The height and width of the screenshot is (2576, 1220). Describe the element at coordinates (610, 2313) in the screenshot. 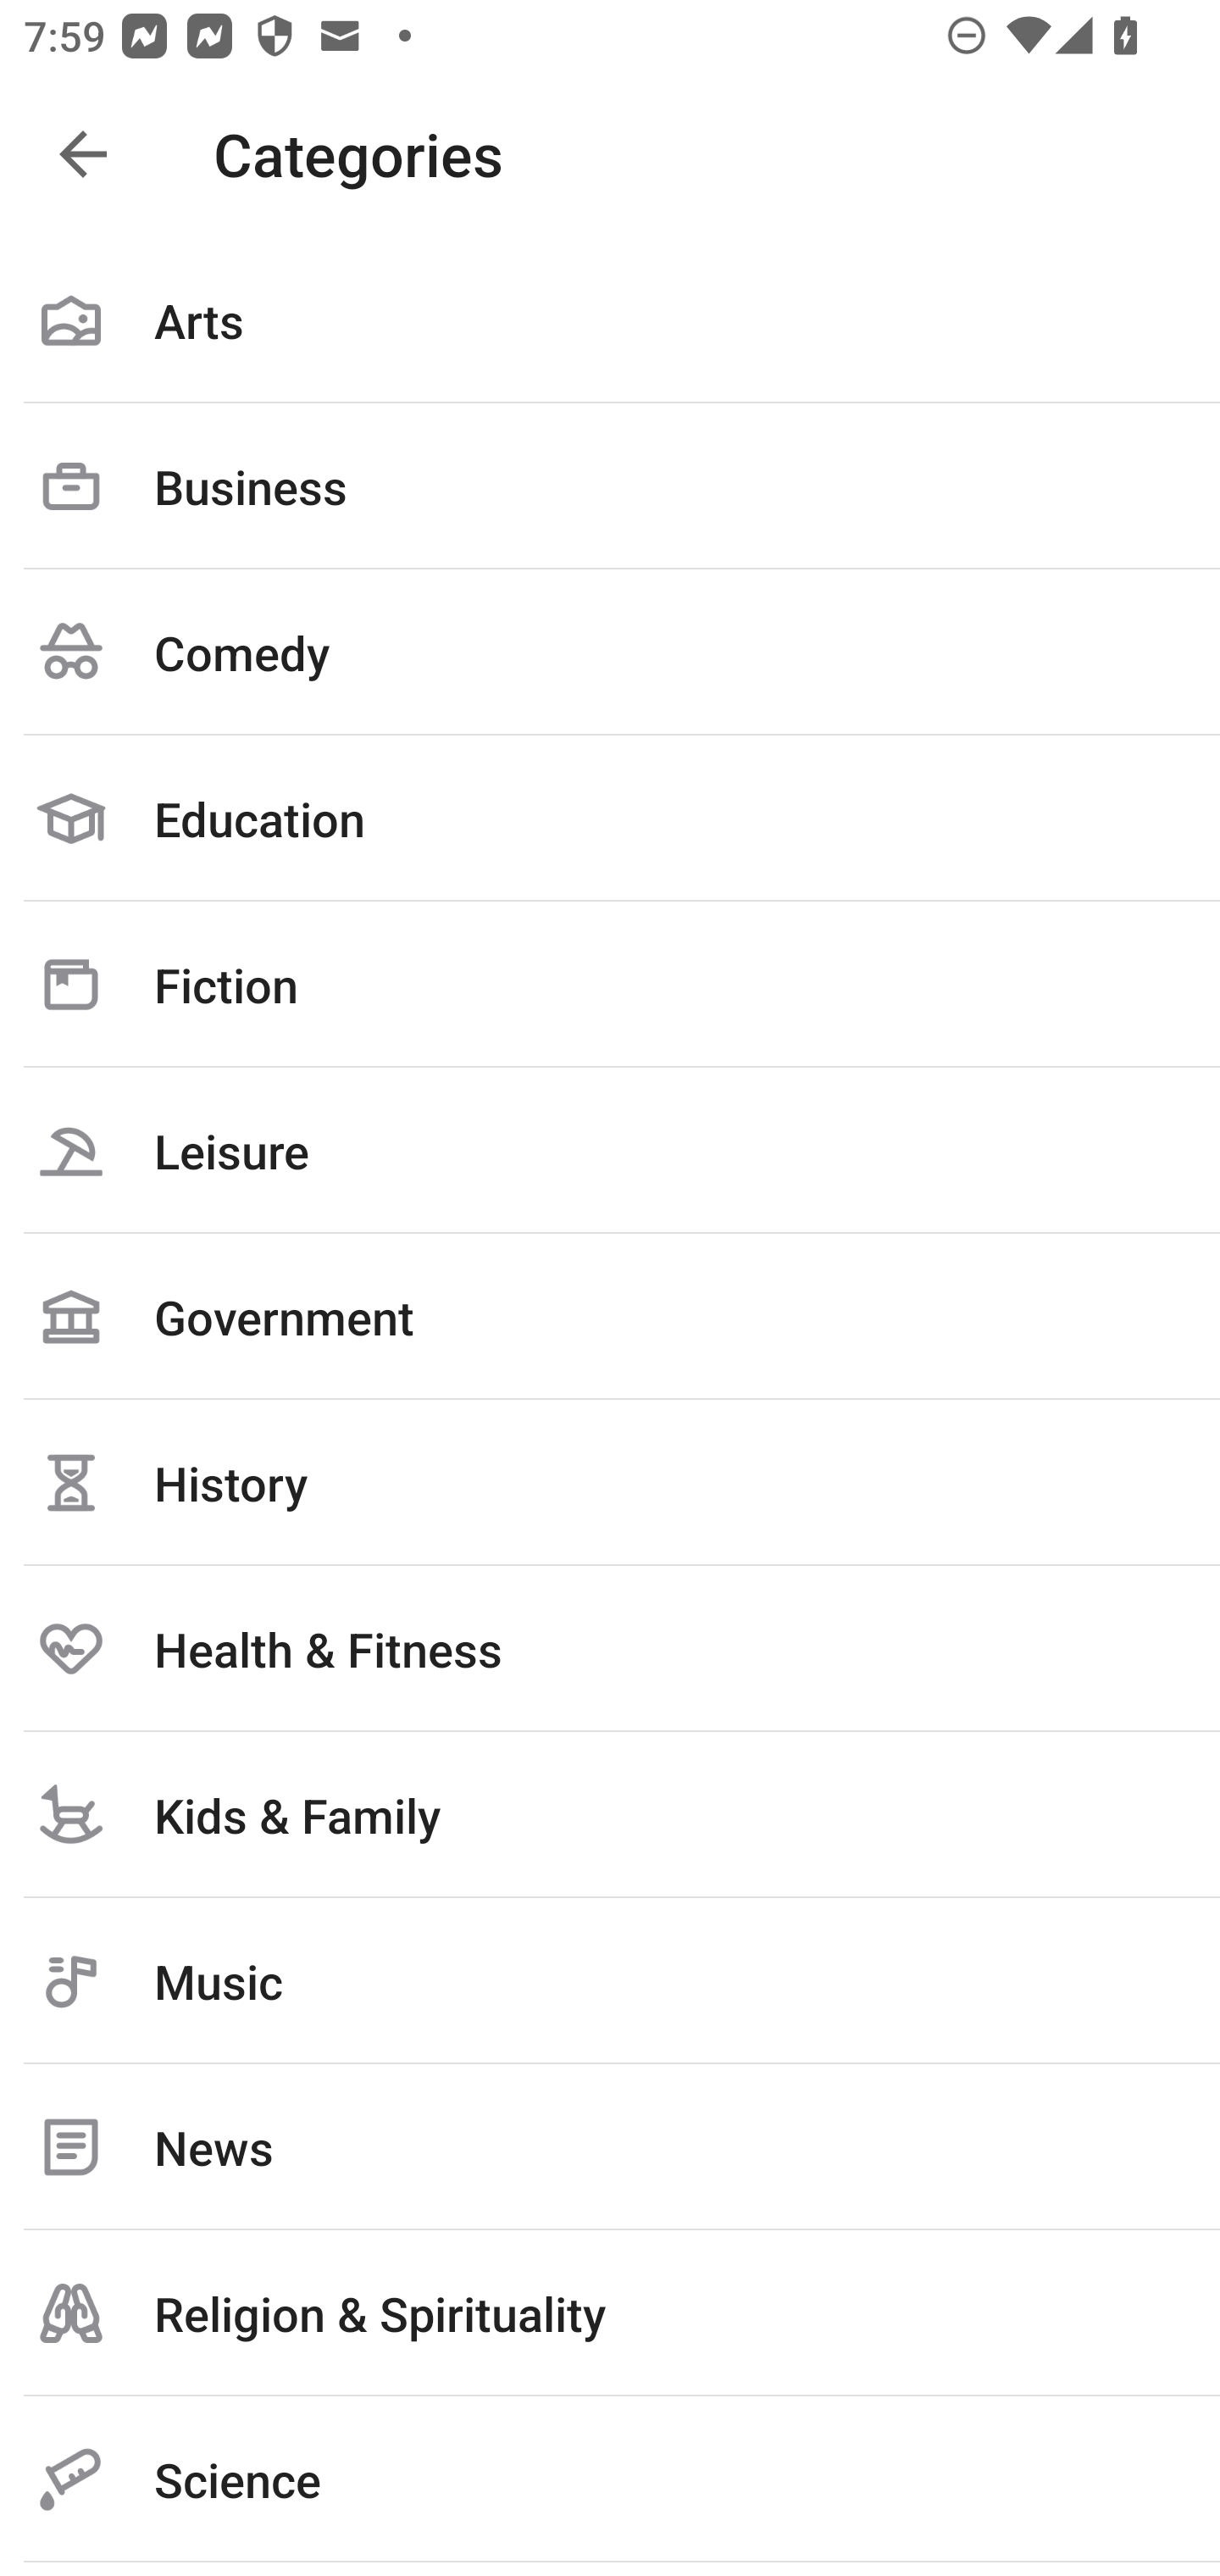

I see `Religion & Spirituality` at that location.